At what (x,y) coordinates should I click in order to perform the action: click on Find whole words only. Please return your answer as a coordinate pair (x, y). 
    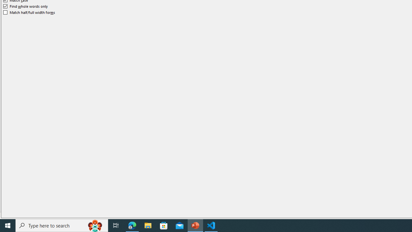
    Looking at the image, I should click on (26, 6).